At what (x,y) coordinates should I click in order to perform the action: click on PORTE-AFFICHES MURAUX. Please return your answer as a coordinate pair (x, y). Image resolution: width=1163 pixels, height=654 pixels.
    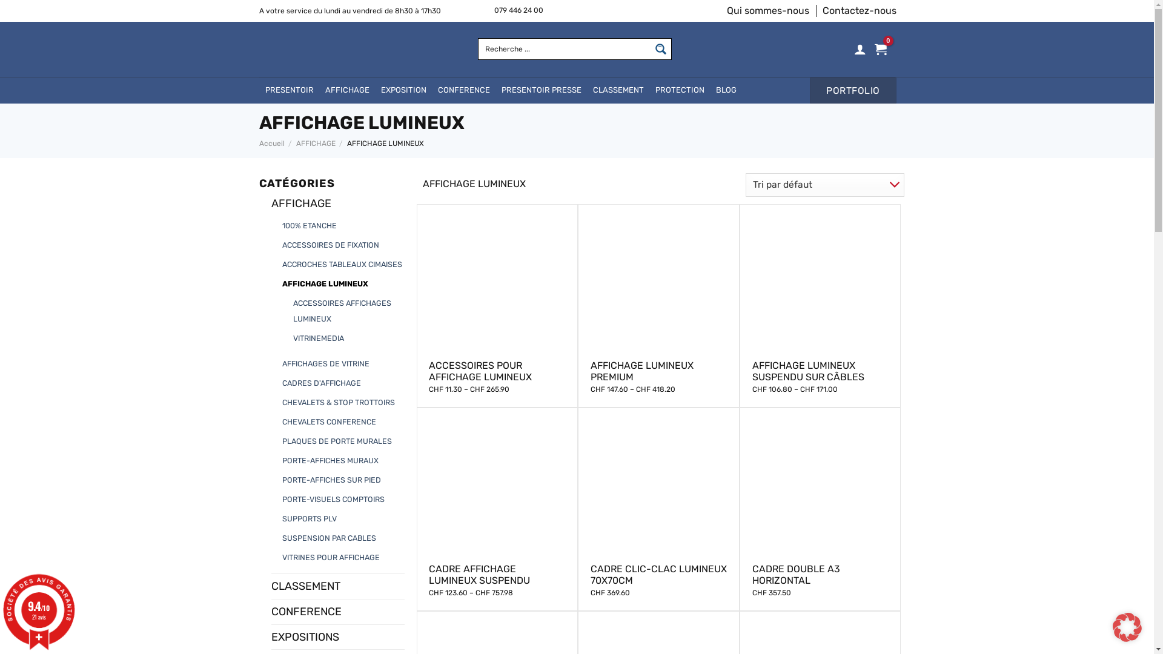
    Looking at the image, I should click on (331, 461).